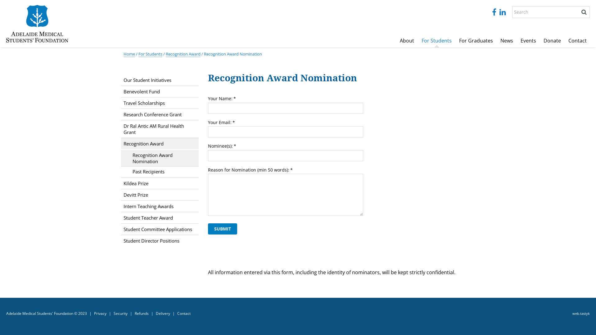 This screenshot has width=596, height=335. Describe the element at coordinates (160, 144) in the screenshot. I see `Recognition Award` at that location.